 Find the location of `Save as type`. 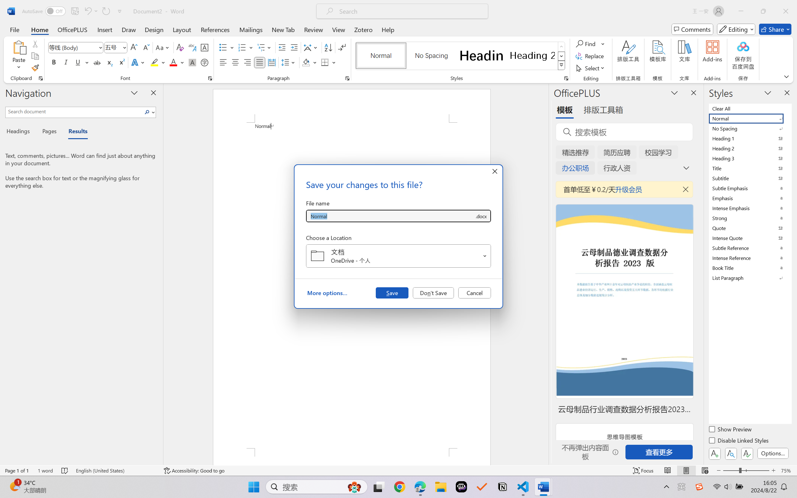

Save as type is located at coordinates (481, 216).